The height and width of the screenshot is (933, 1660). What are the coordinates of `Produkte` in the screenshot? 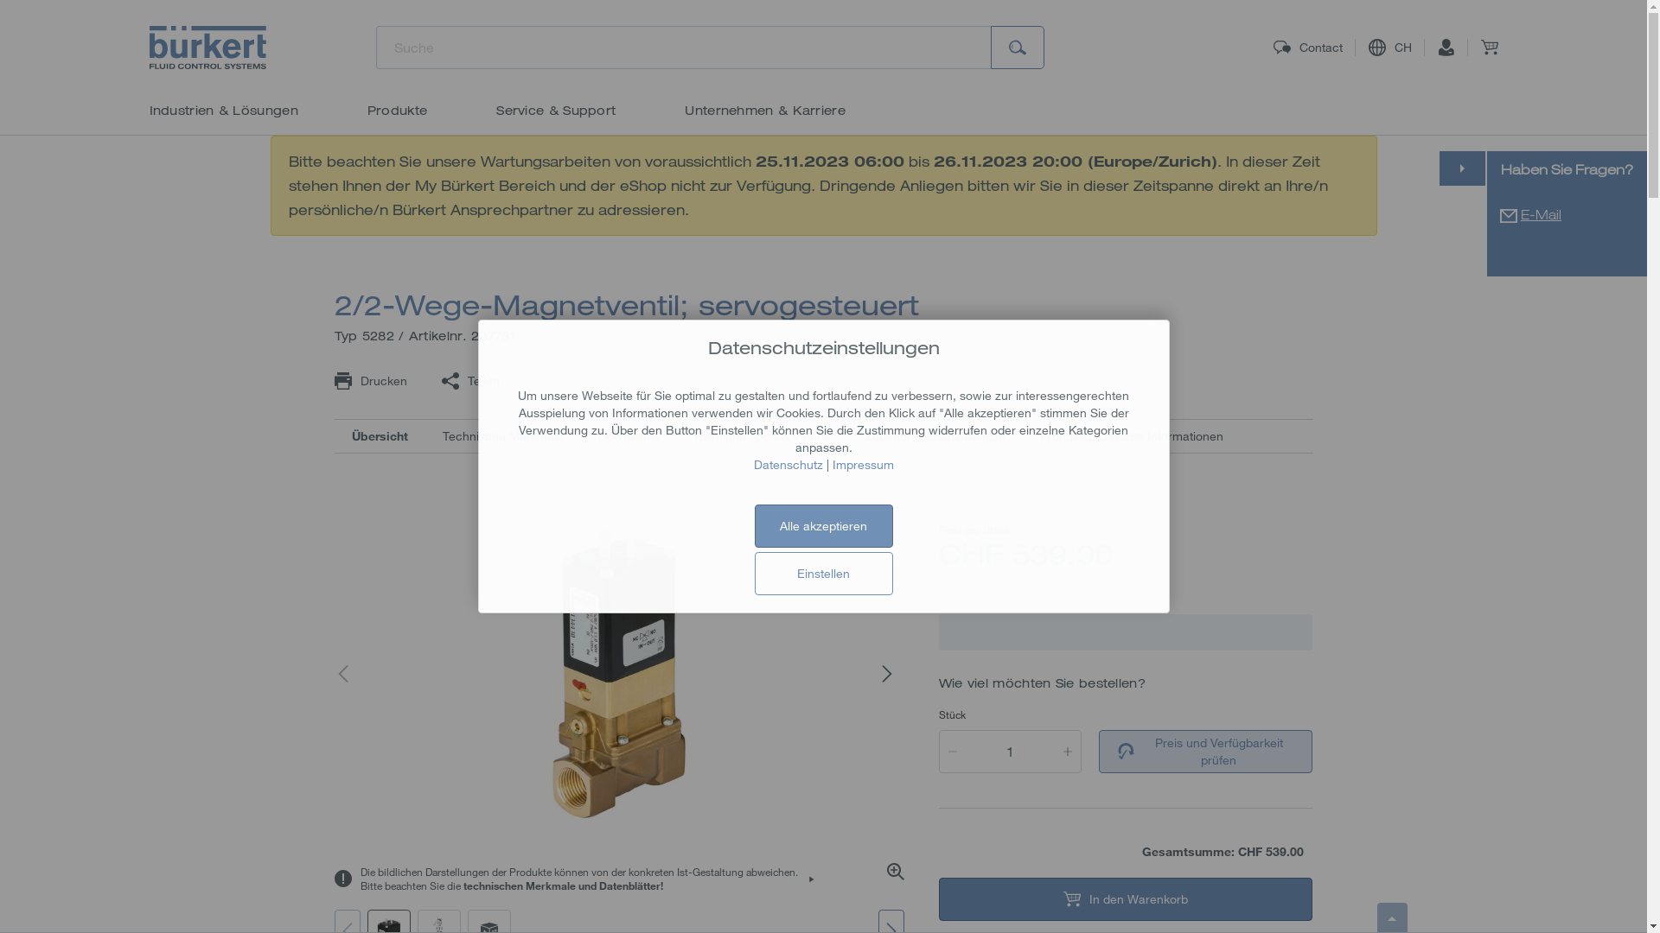 It's located at (397, 111).